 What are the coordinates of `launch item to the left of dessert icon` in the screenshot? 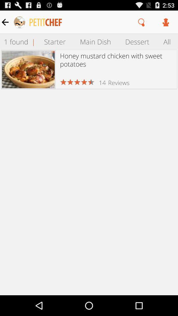 It's located at (95, 41).